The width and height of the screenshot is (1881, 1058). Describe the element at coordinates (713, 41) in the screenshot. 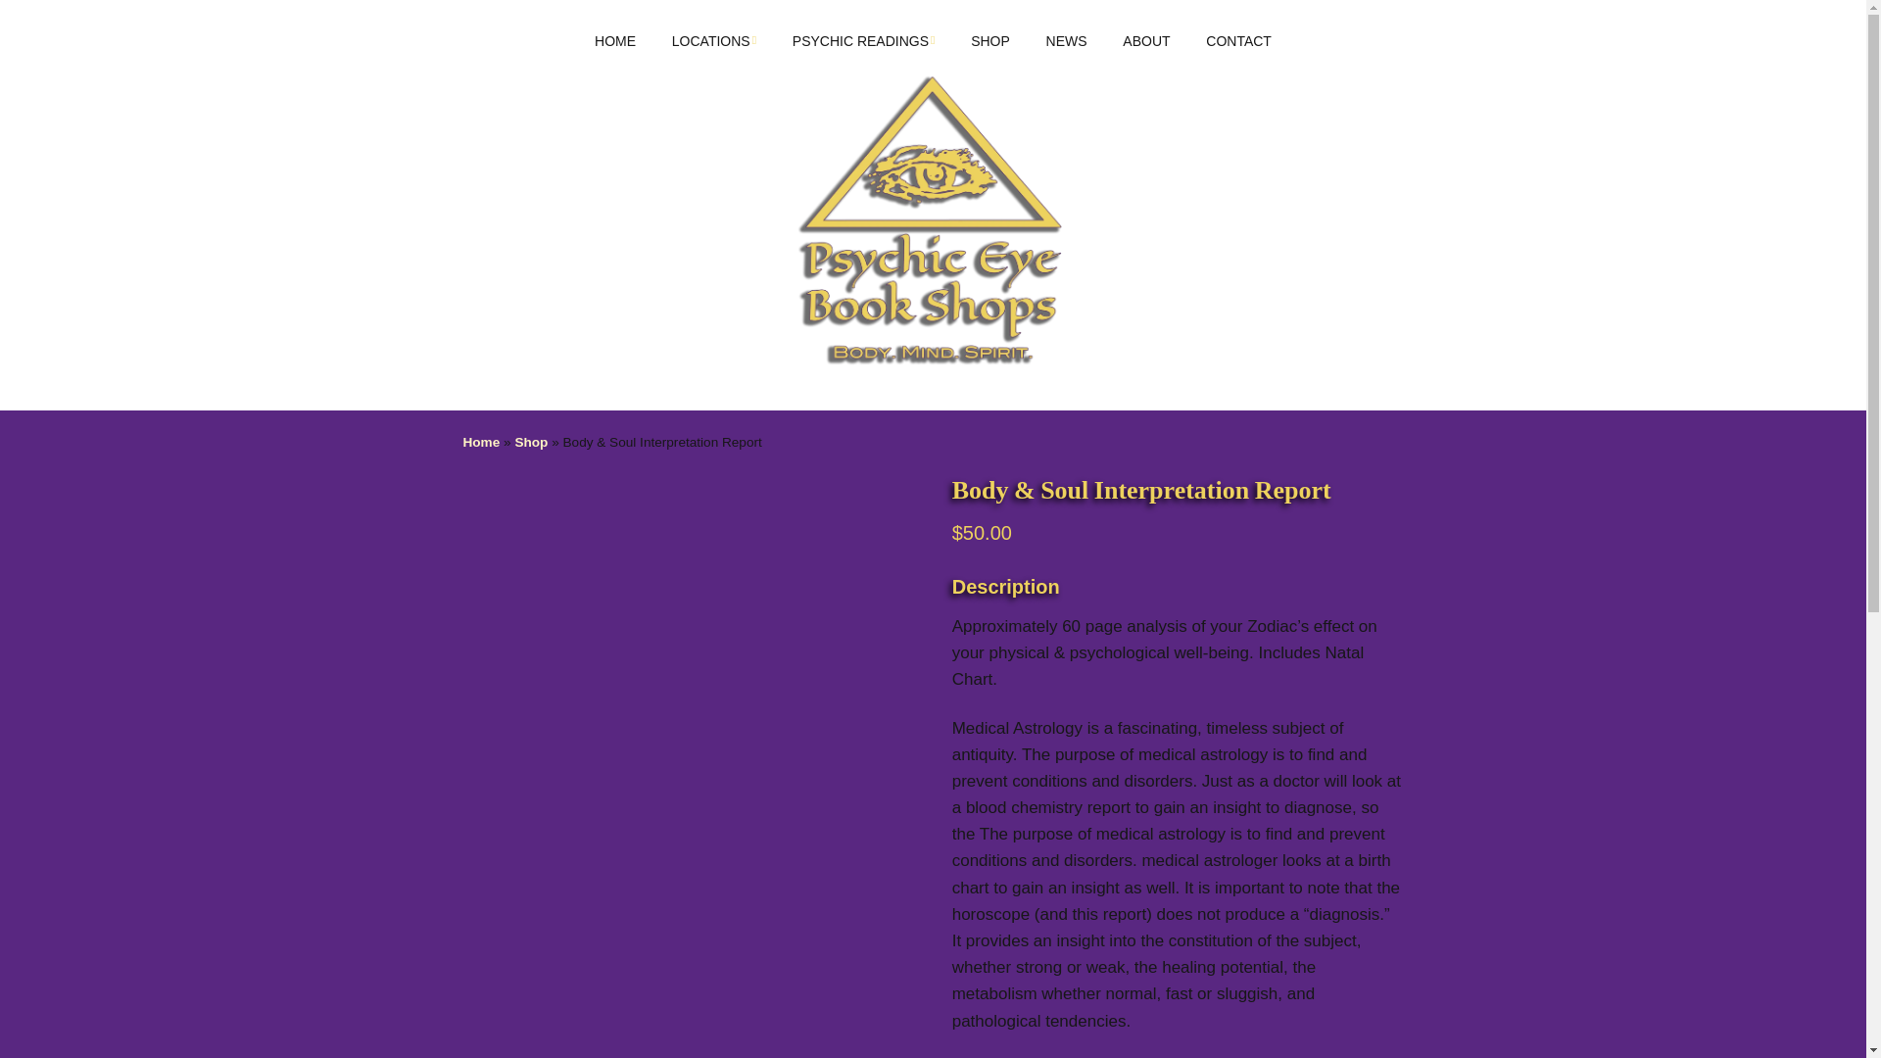

I see `LOCATIONS` at that location.